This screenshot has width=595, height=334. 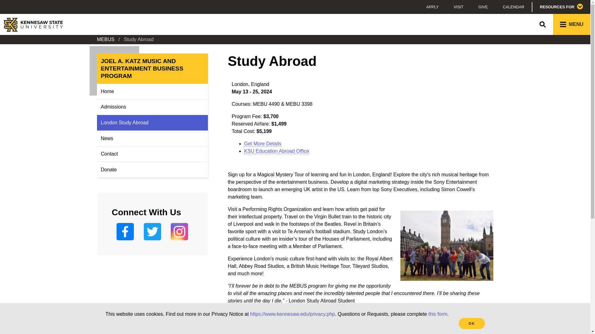 I want to click on CALENDAR, so click(x=513, y=7).